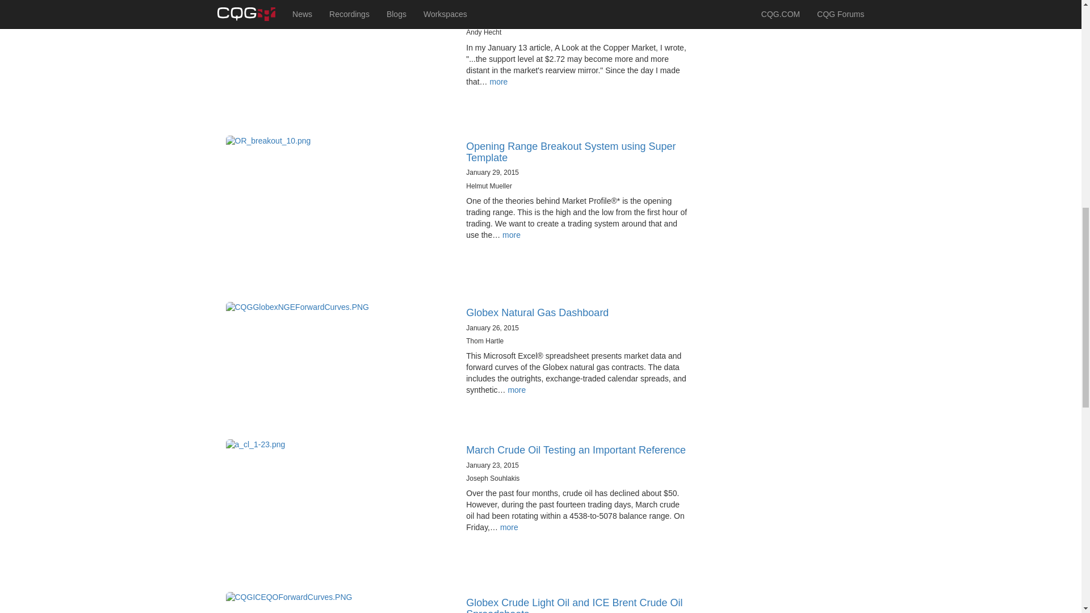 The image size is (1090, 613). Describe the element at coordinates (517, 390) in the screenshot. I see `more` at that location.